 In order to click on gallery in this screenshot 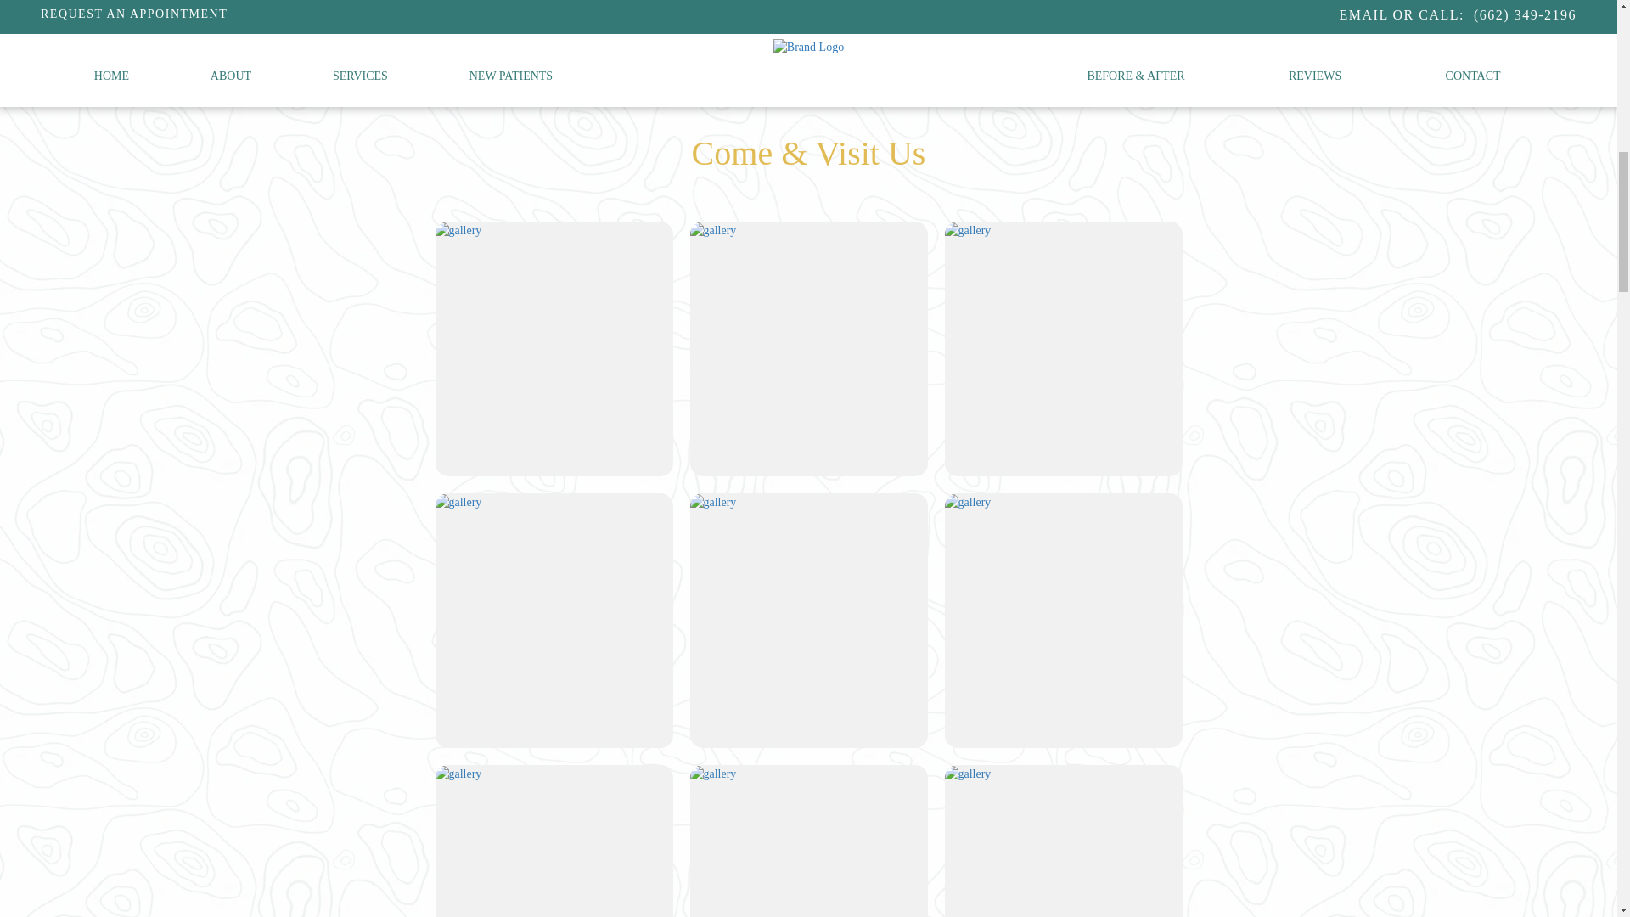, I will do `click(713, 231)`.